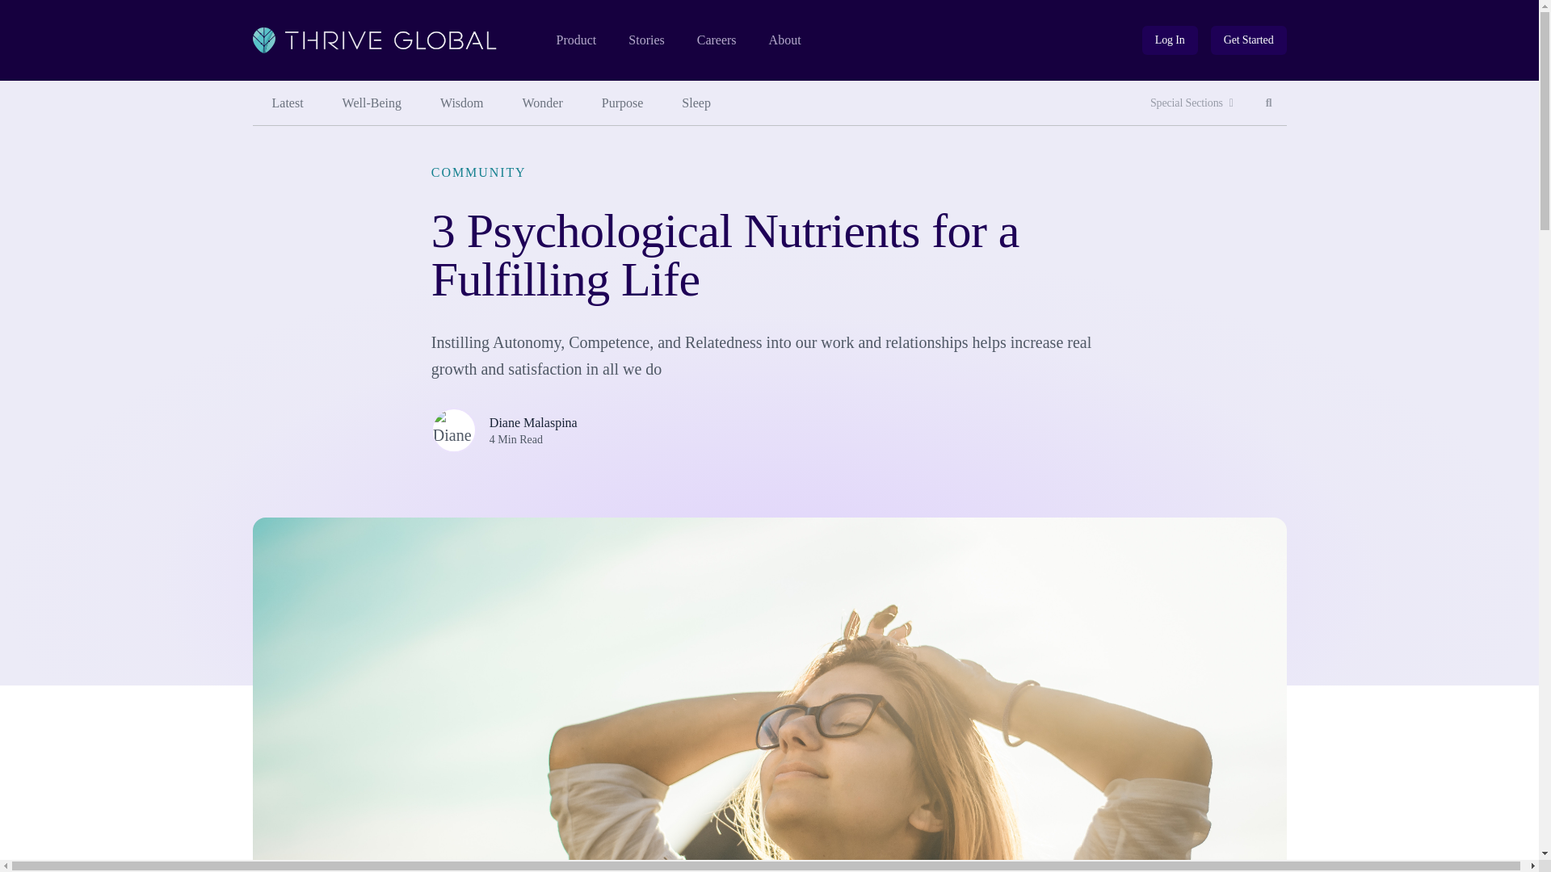 Image resolution: width=1551 pixels, height=872 pixels. What do you see at coordinates (287, 103) in the screenshot?
I see `Latest` at bounding box center [287, 103].